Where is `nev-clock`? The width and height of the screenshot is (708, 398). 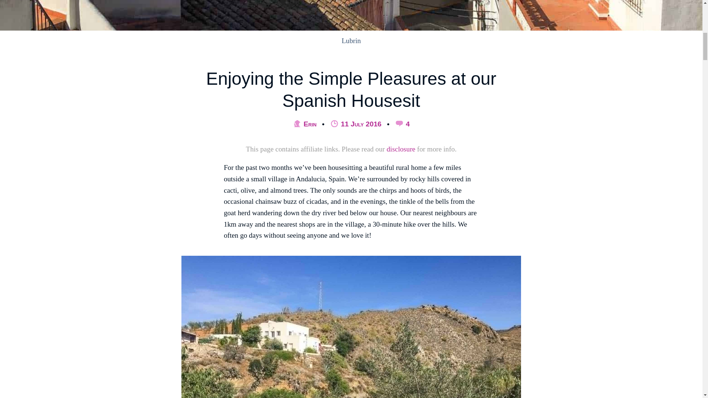
nev-clock is located at coordinates (334, 125).